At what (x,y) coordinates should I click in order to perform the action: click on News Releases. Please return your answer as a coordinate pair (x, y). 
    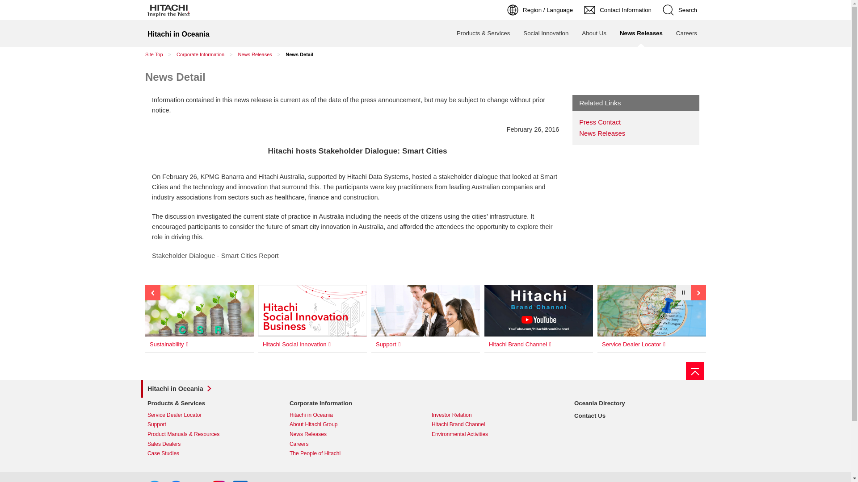
    Looking at the image, I should click on (255, 54).